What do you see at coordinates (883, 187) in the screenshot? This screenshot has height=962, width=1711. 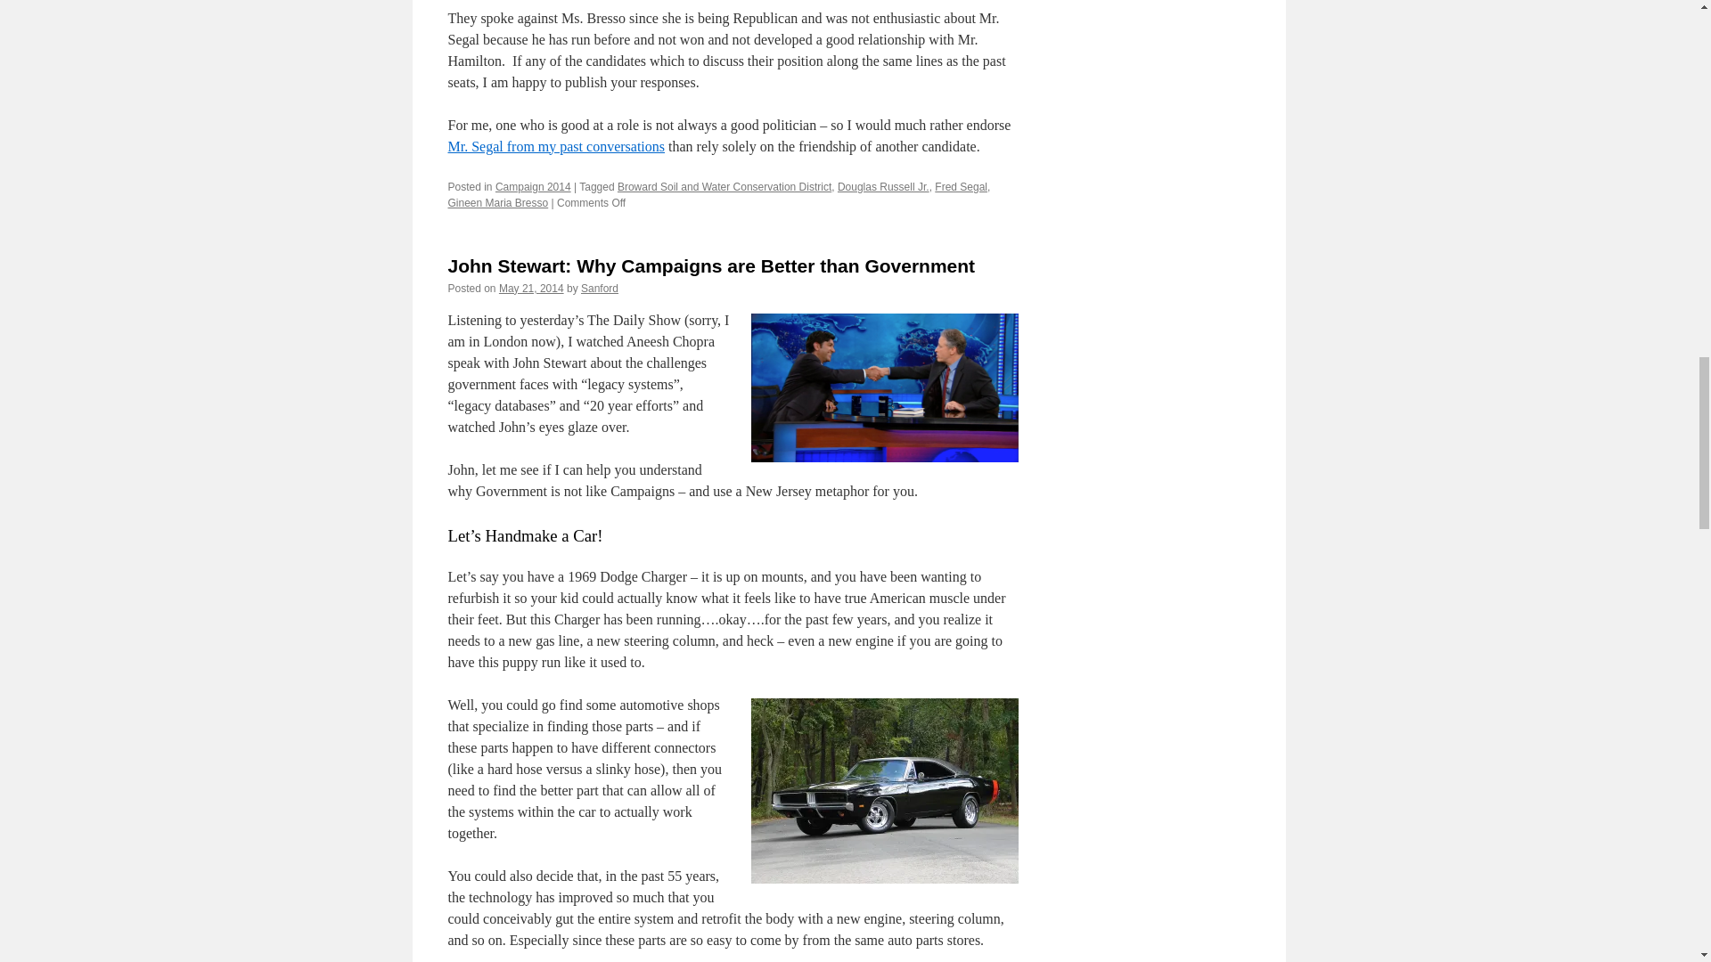 I see `Douglas Russell Jr.` at bounding box center [883, 187].